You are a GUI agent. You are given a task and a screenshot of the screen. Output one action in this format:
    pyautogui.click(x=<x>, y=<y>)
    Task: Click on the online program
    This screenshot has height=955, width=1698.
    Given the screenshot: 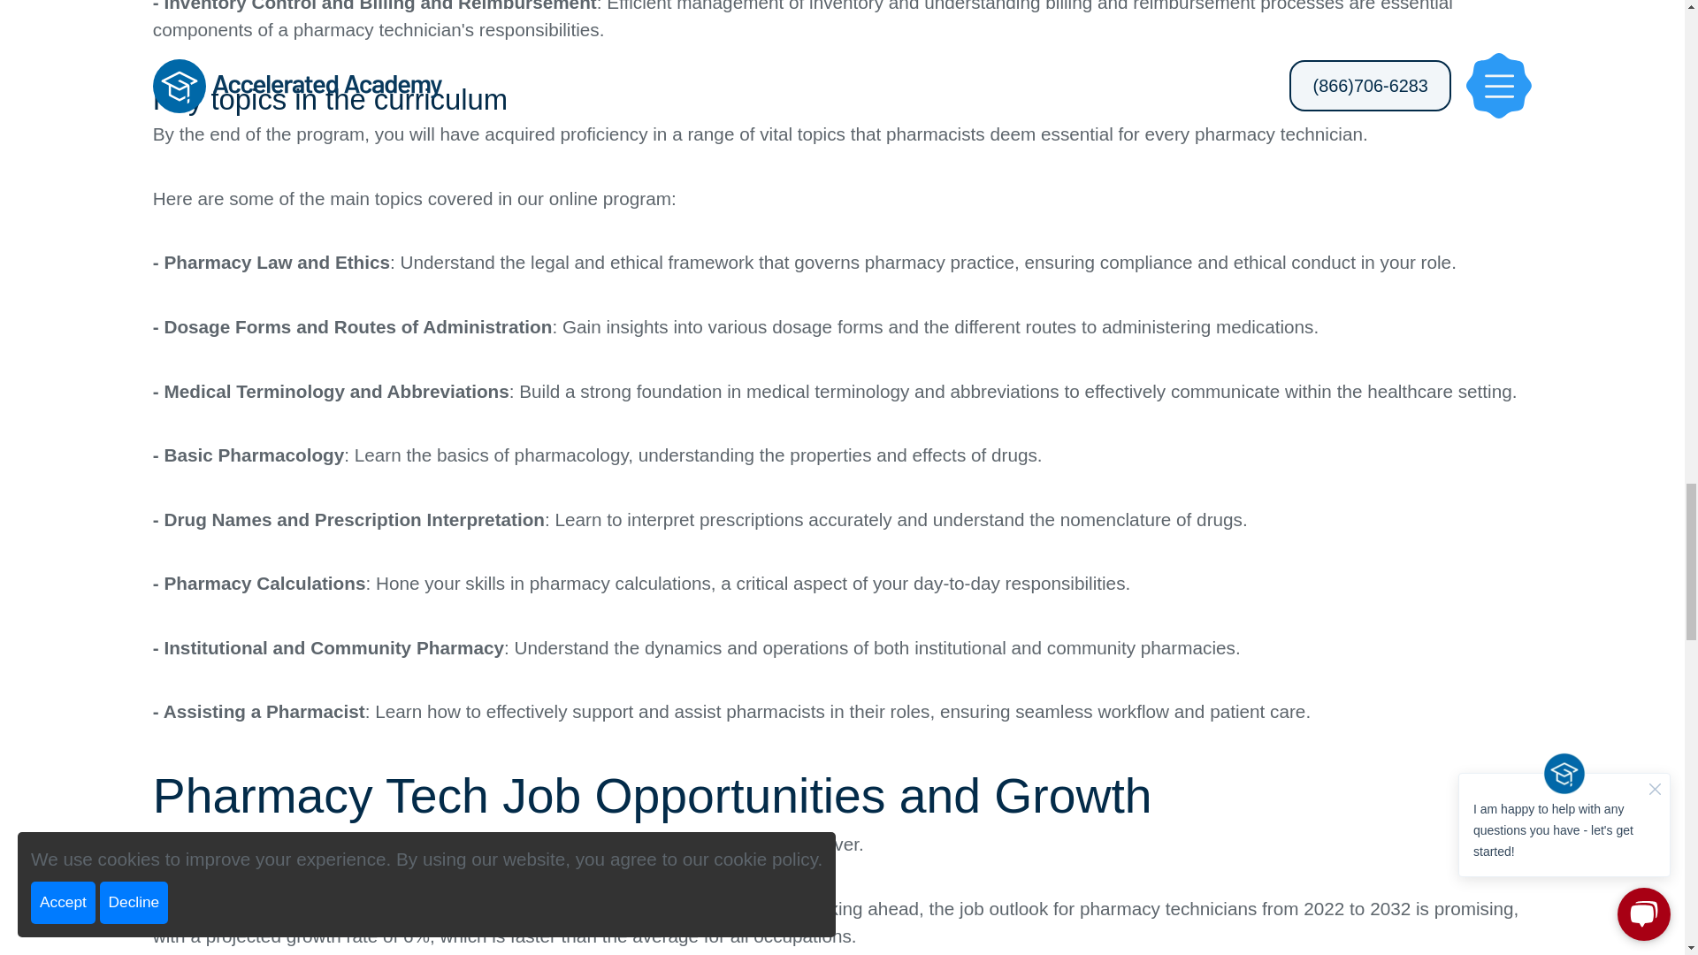 What is the action you would take?
    pyautogui.click(x=609, y=198)
    